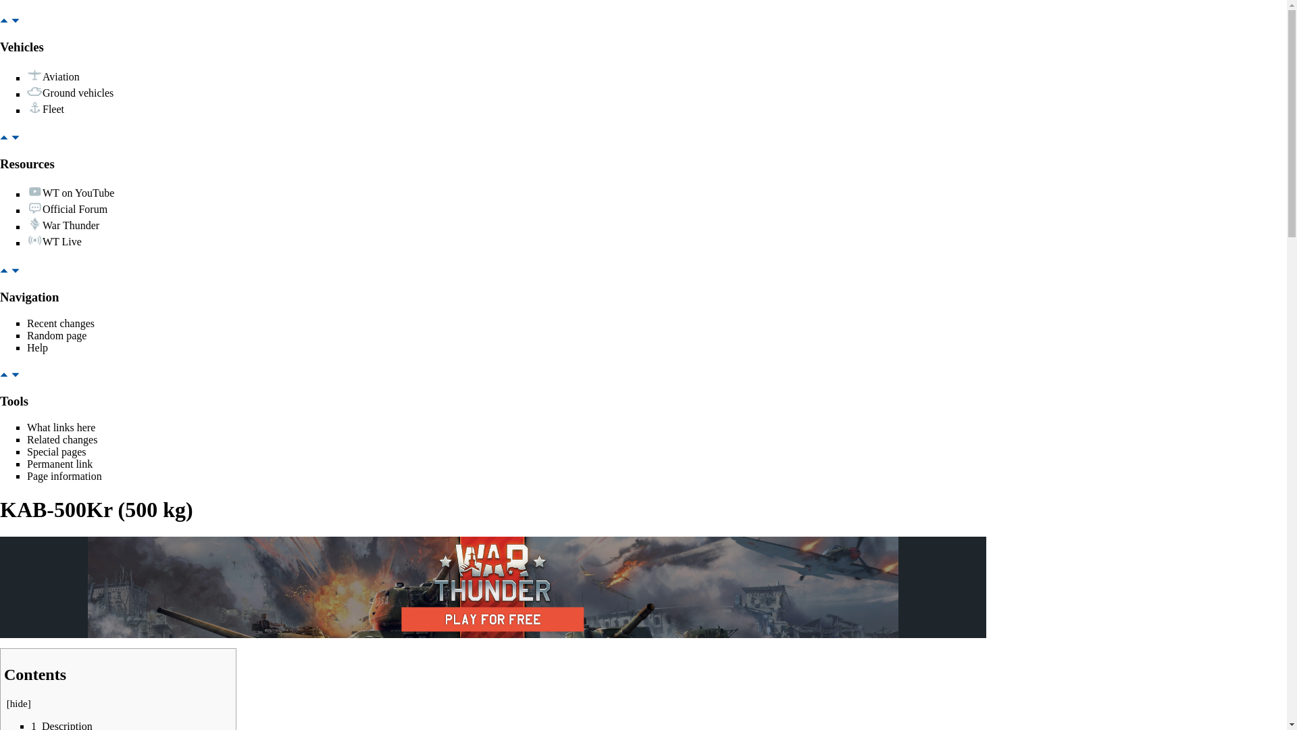 The width and height of the screenshot is (1297, 730). What do you see at coordinates (38, 347) in the screenshot?
I see `The place to find out` at bounding box center [38, 347].